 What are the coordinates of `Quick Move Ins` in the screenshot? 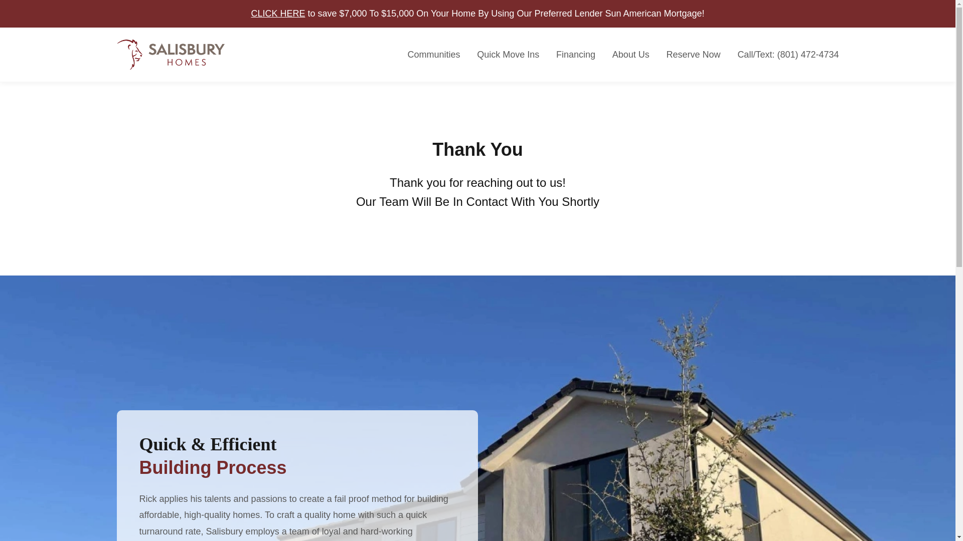 It's located at (508, 54).